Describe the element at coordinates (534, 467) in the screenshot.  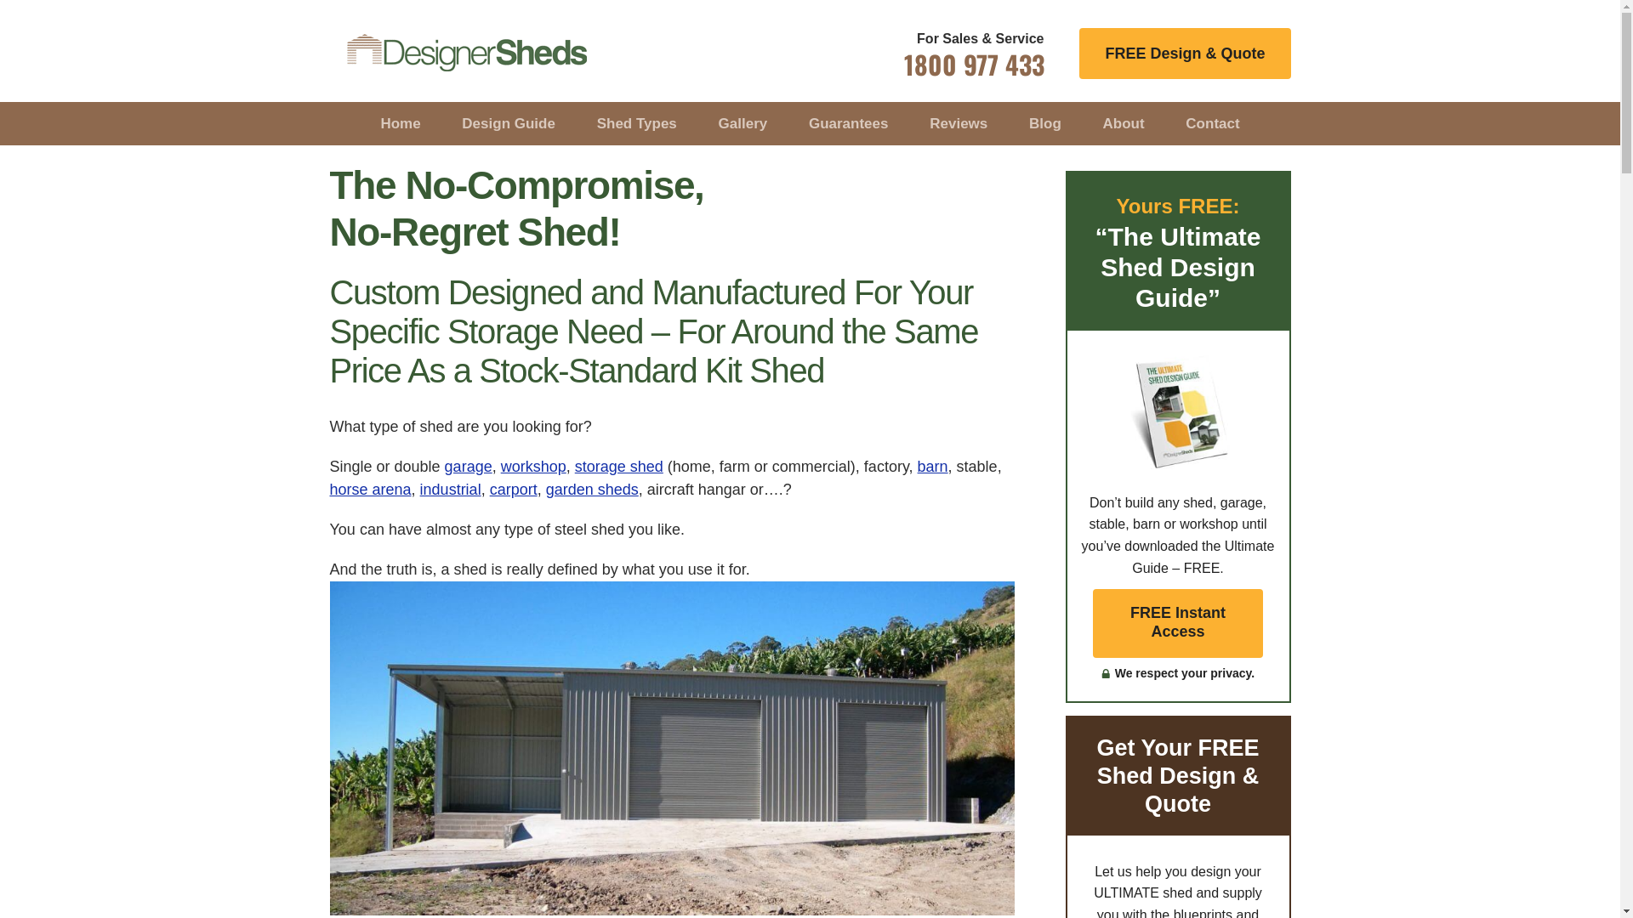
I see `workshop` at that location.